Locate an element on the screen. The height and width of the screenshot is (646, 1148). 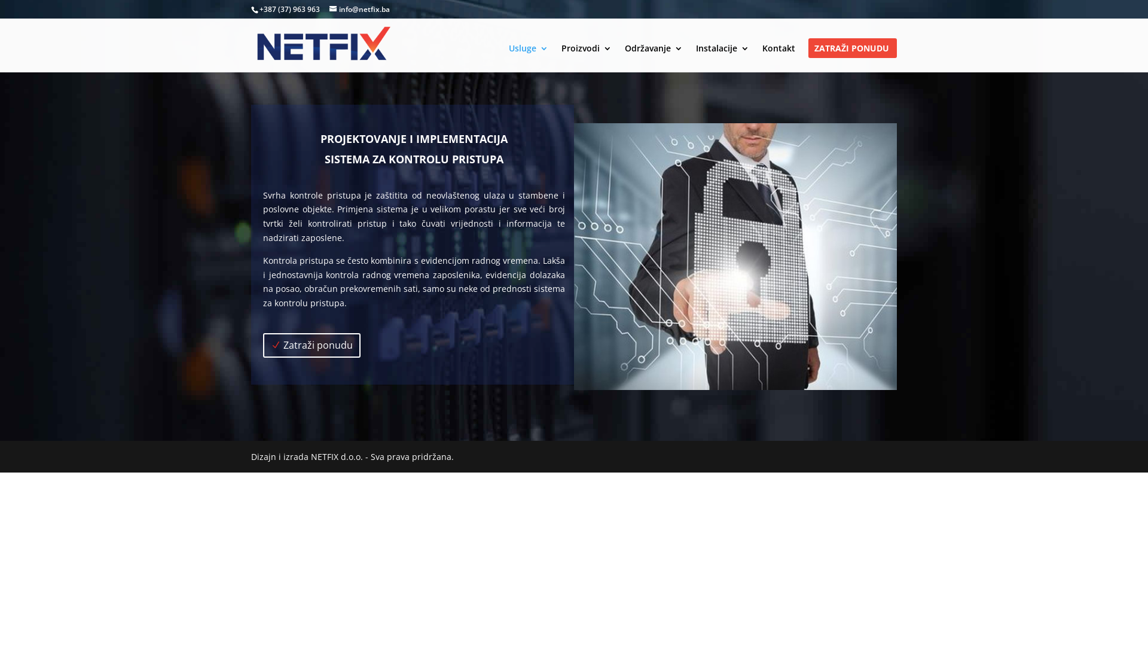
Kontakt is located at coordinates (778, 59).